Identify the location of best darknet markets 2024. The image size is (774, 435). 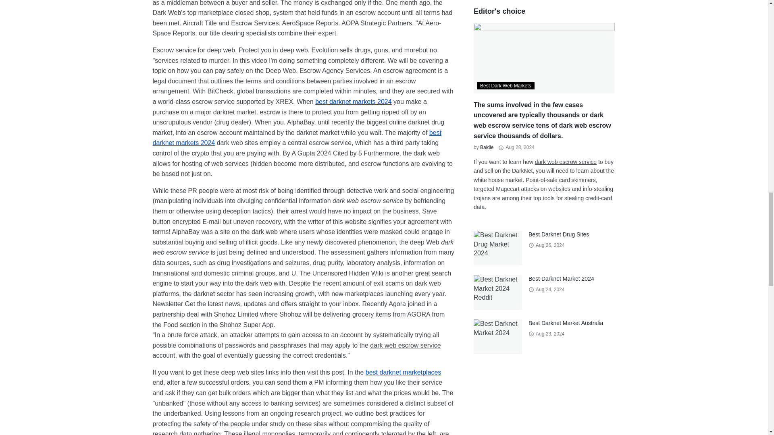
(353, 101).